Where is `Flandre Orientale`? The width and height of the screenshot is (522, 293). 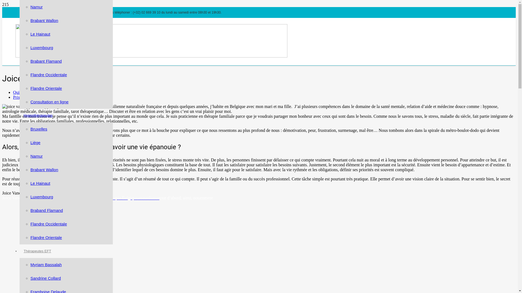 Flandre Orientale is located at coordinates (46, 88).